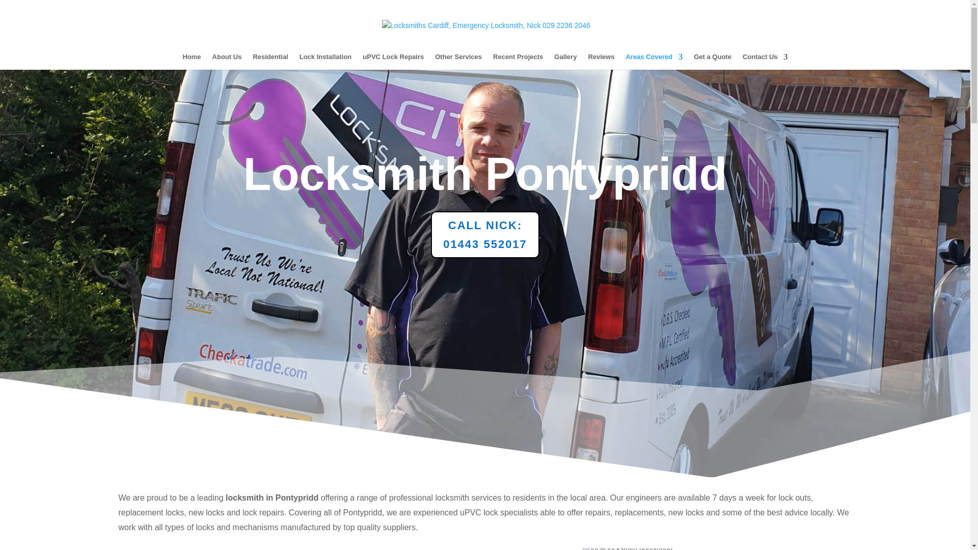  Describe the element at coordinates (270, 61) in the screenshot. I see `Residential` at that location.